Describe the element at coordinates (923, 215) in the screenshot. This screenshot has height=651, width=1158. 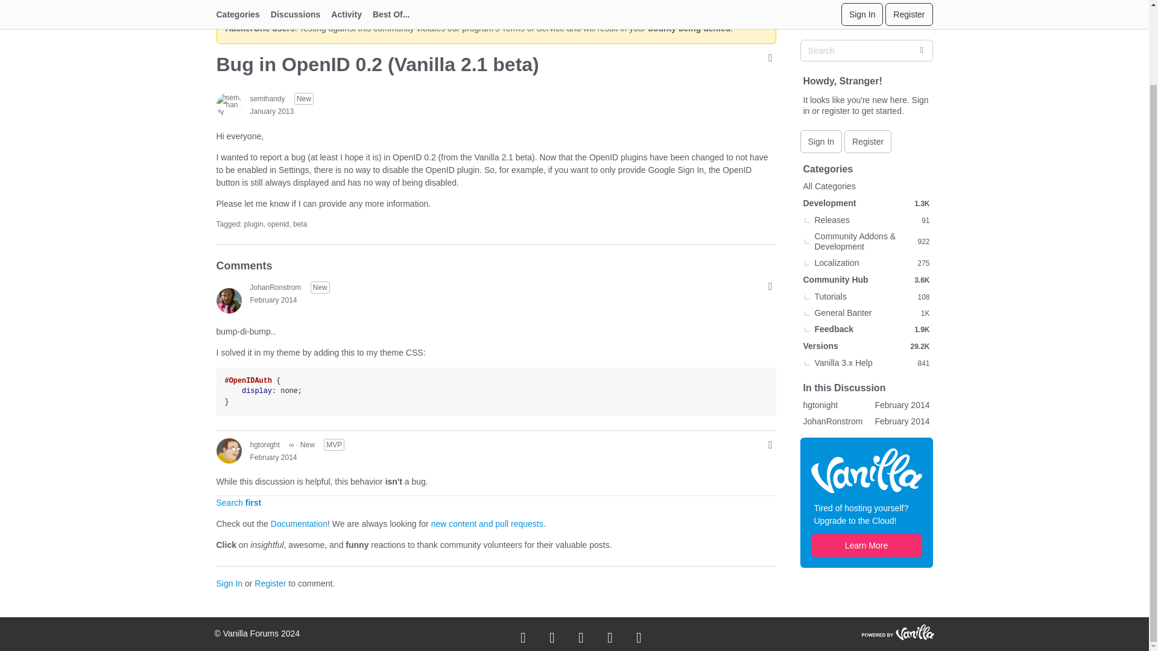
I see `922 discussions` at that location.